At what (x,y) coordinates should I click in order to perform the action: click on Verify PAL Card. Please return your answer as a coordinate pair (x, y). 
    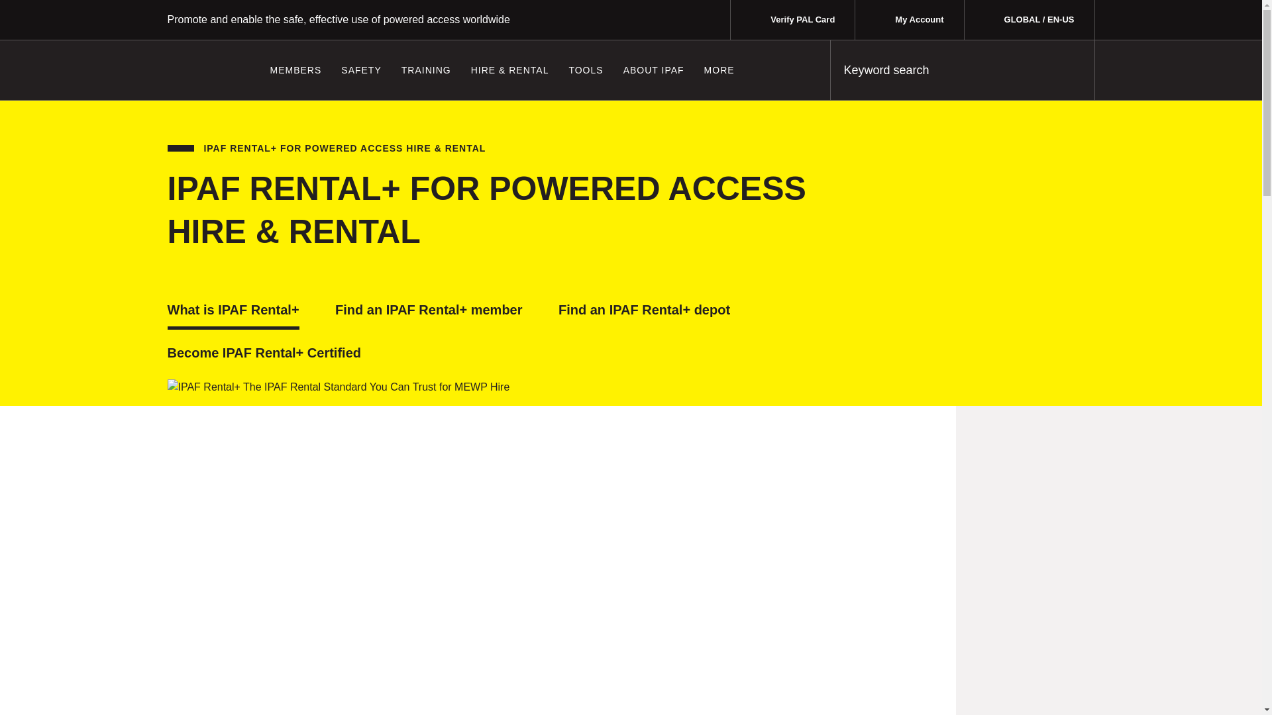
    Looking at the image, I should click on (792, 20).